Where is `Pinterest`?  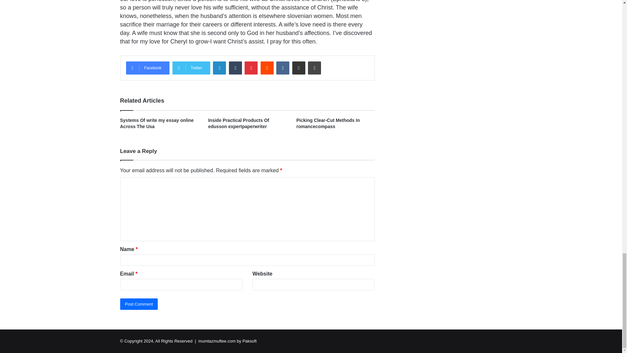 Pinterest is located at coordinates (251, 68).